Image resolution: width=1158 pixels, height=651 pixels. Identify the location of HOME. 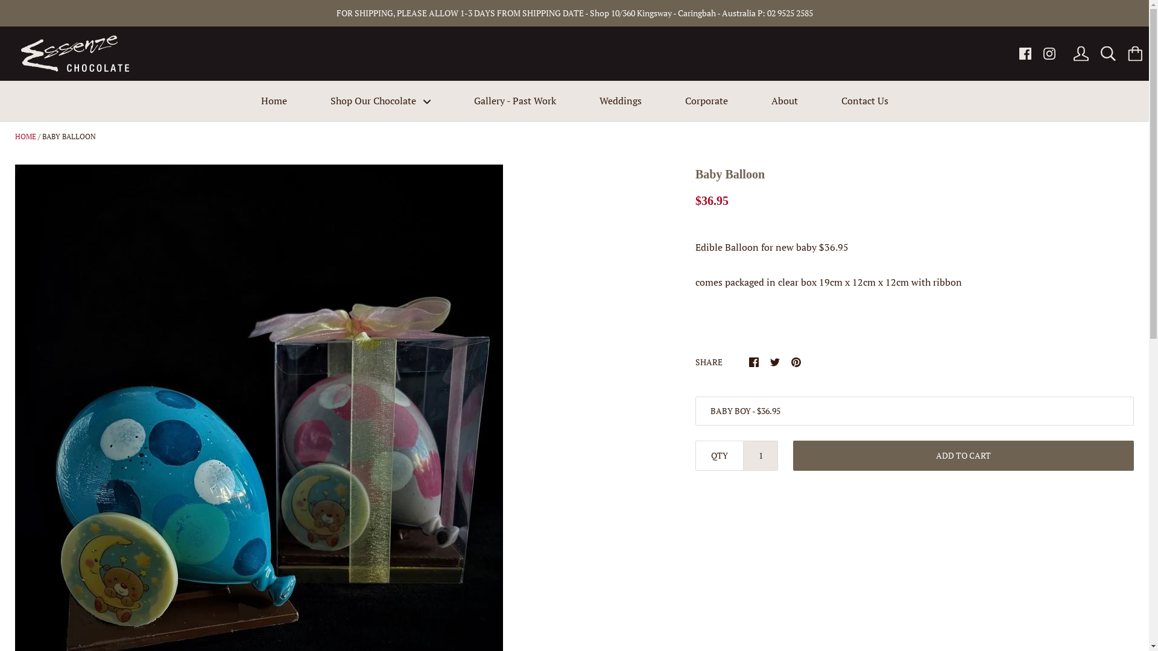
(25, 136).